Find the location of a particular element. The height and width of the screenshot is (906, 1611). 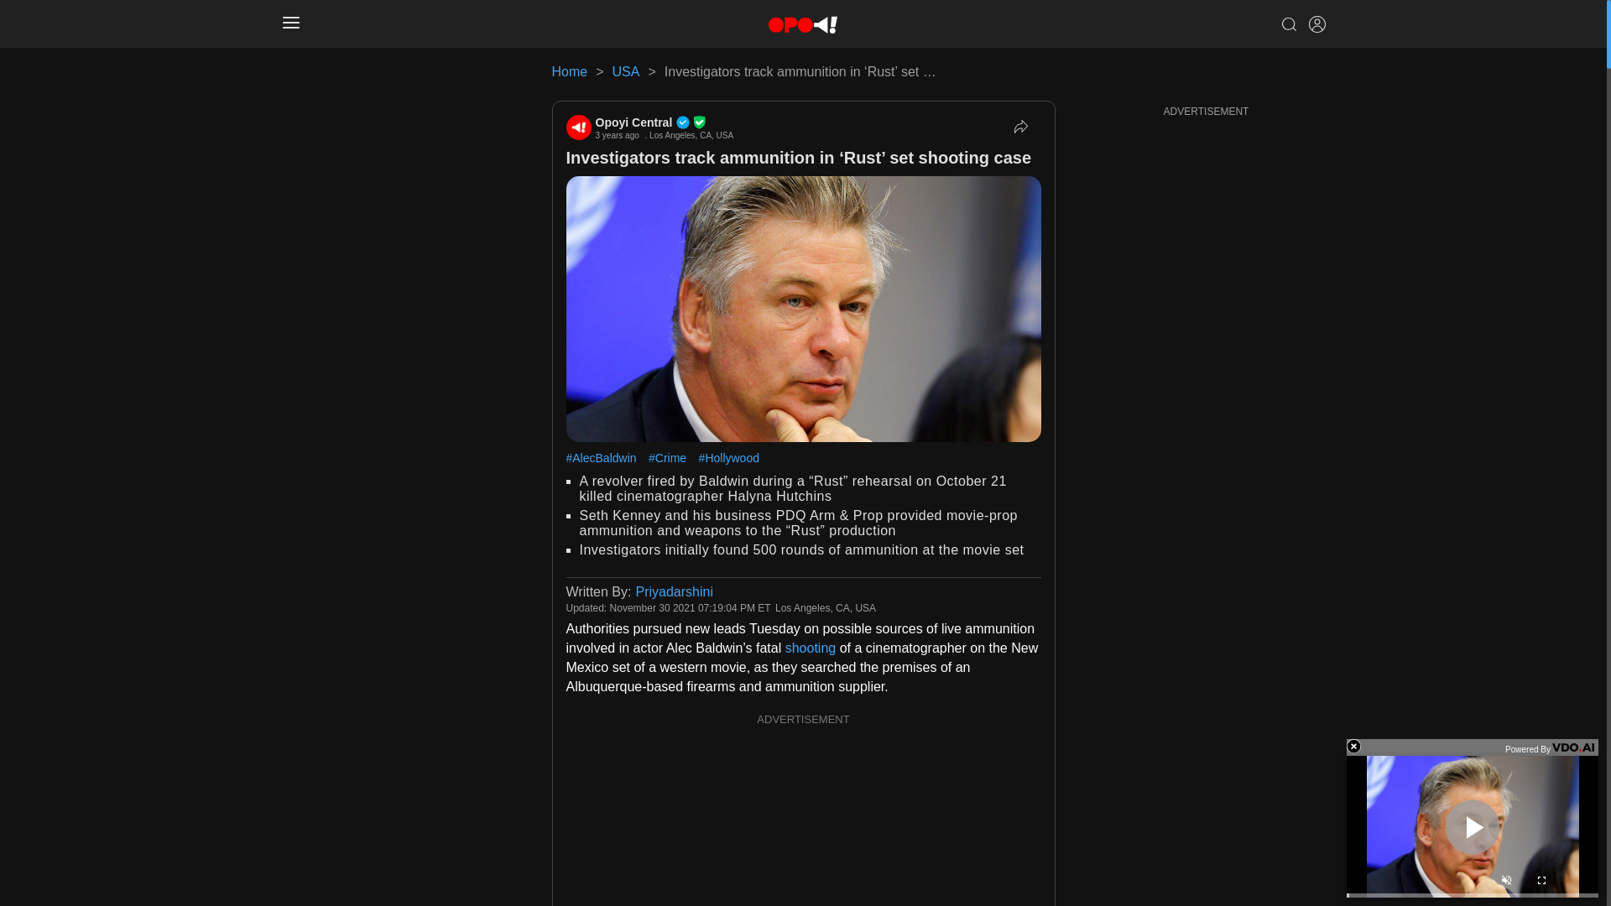

Play is located at coordinates (1472, 826).